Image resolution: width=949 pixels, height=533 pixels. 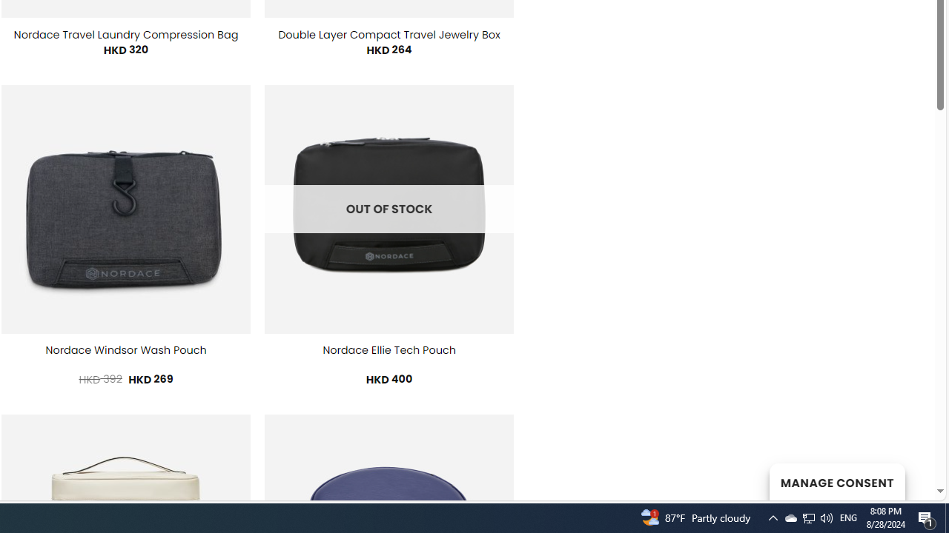 What do you see at coordinates (126, 350) in the screenshot?
I see `Nordace Windsor Wash Pouch` at bounding box center [126, 350].